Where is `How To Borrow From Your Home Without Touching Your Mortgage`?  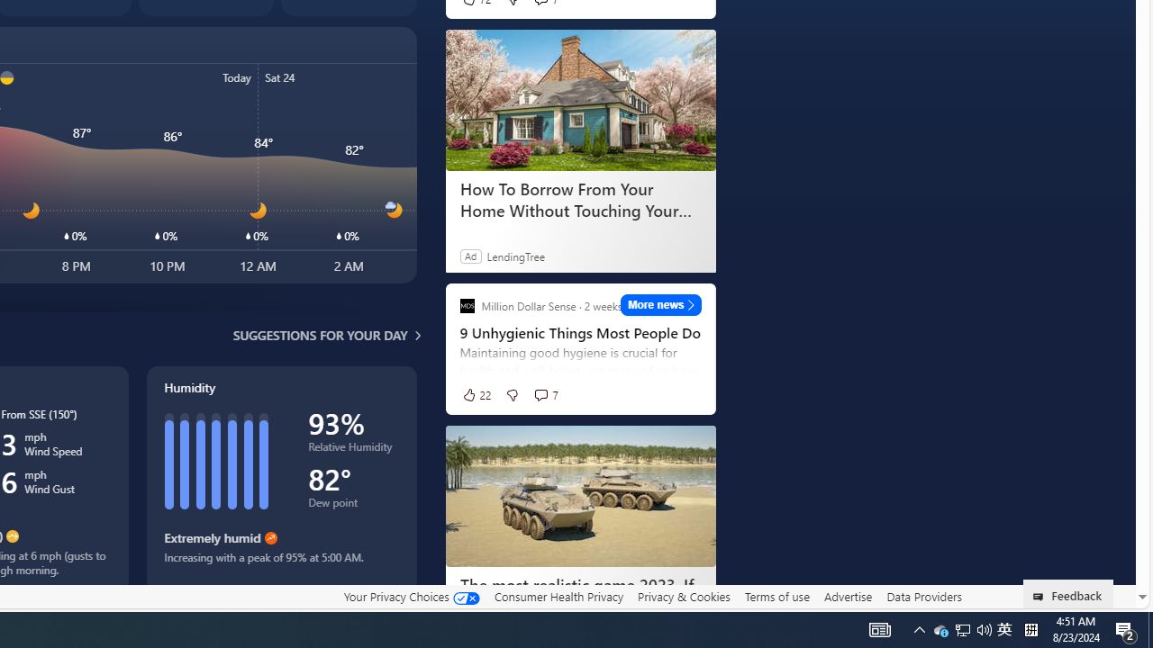 How To Borrow From Your Home Without Touching Your Mortgage is located at coordinates (580, 101).